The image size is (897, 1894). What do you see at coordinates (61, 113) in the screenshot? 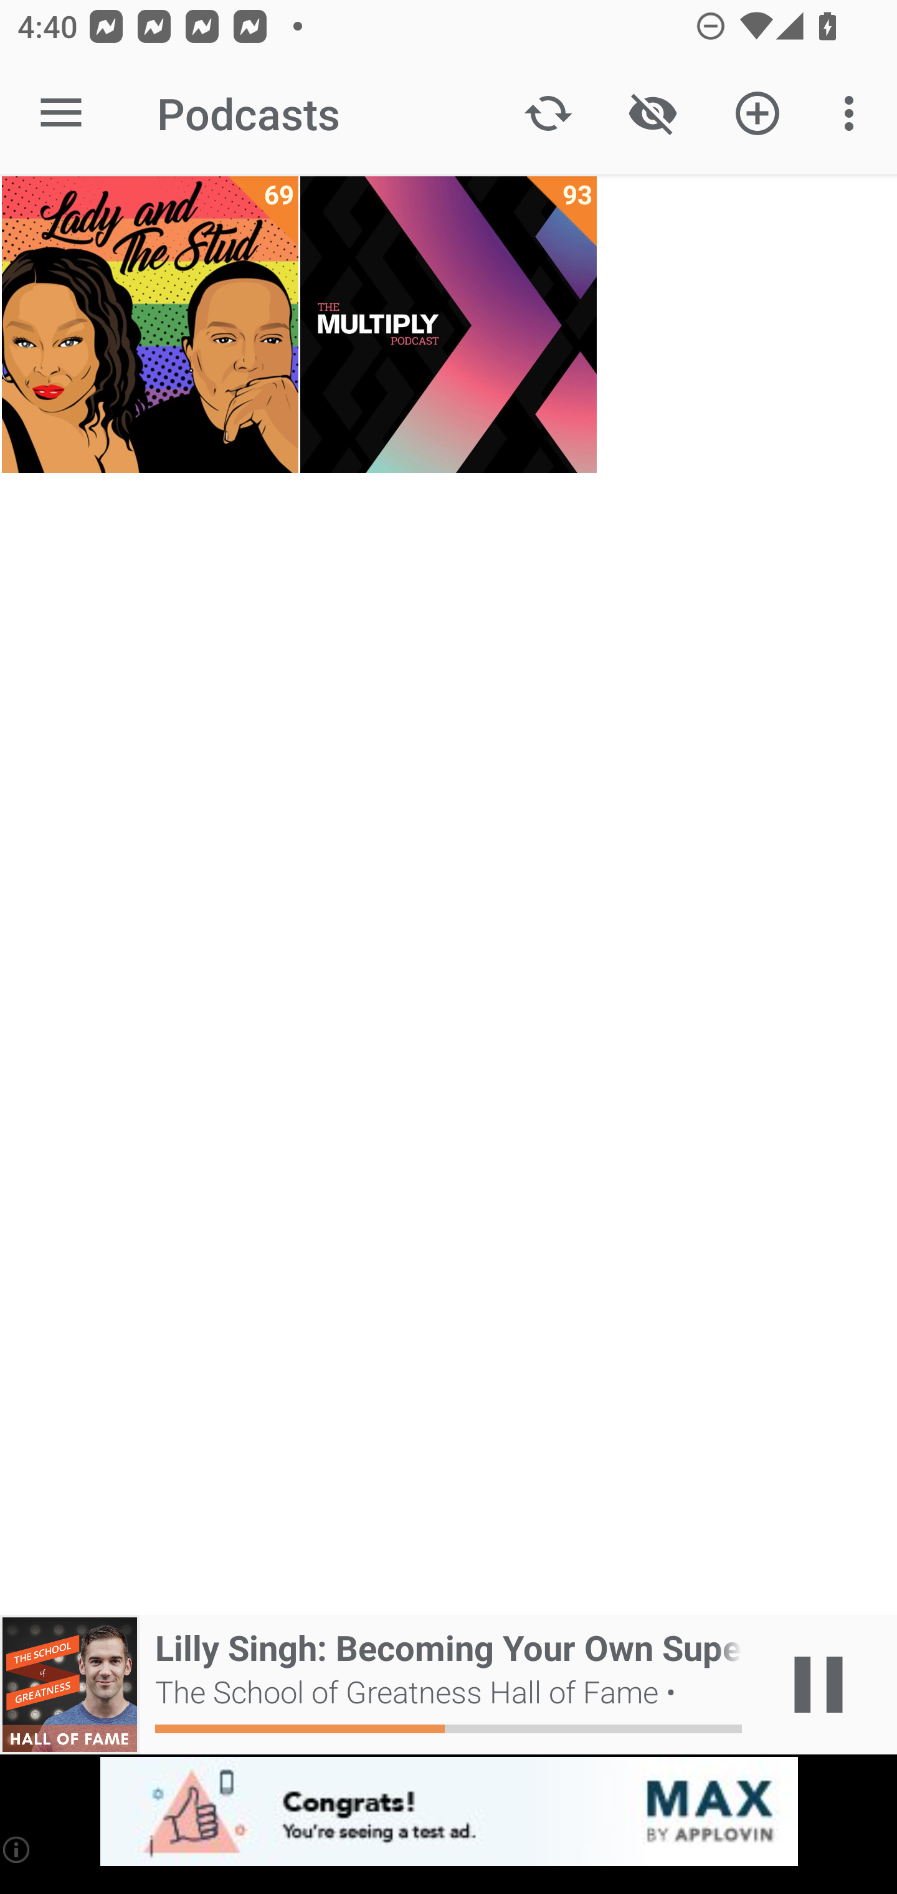
I see `Open navigation sidebar` at bounding box center [61, 113].